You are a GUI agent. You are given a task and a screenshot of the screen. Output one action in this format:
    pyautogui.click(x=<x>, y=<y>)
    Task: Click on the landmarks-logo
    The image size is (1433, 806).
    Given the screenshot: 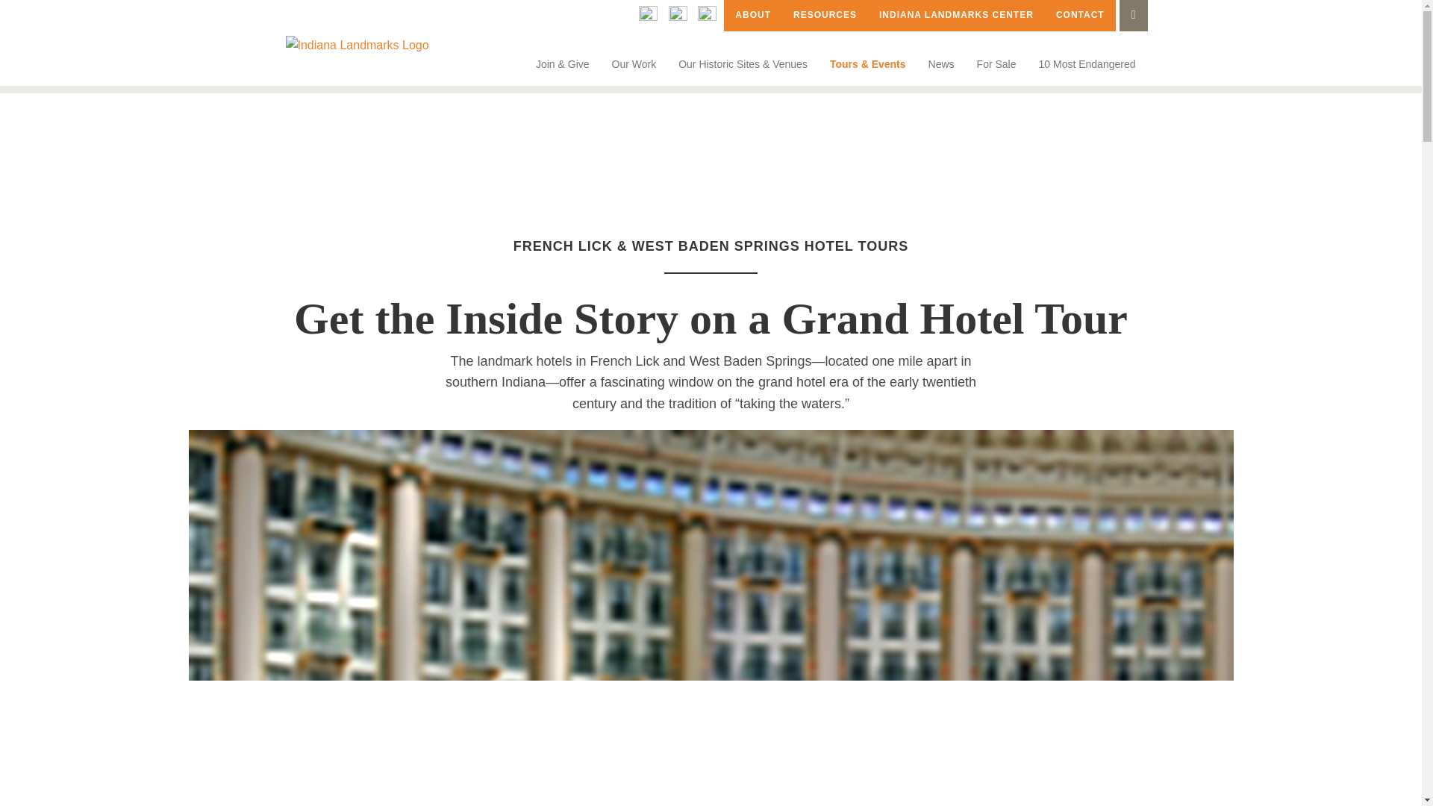 What is the action you would take?
    pyautogui.click(x=357, y=45)
    